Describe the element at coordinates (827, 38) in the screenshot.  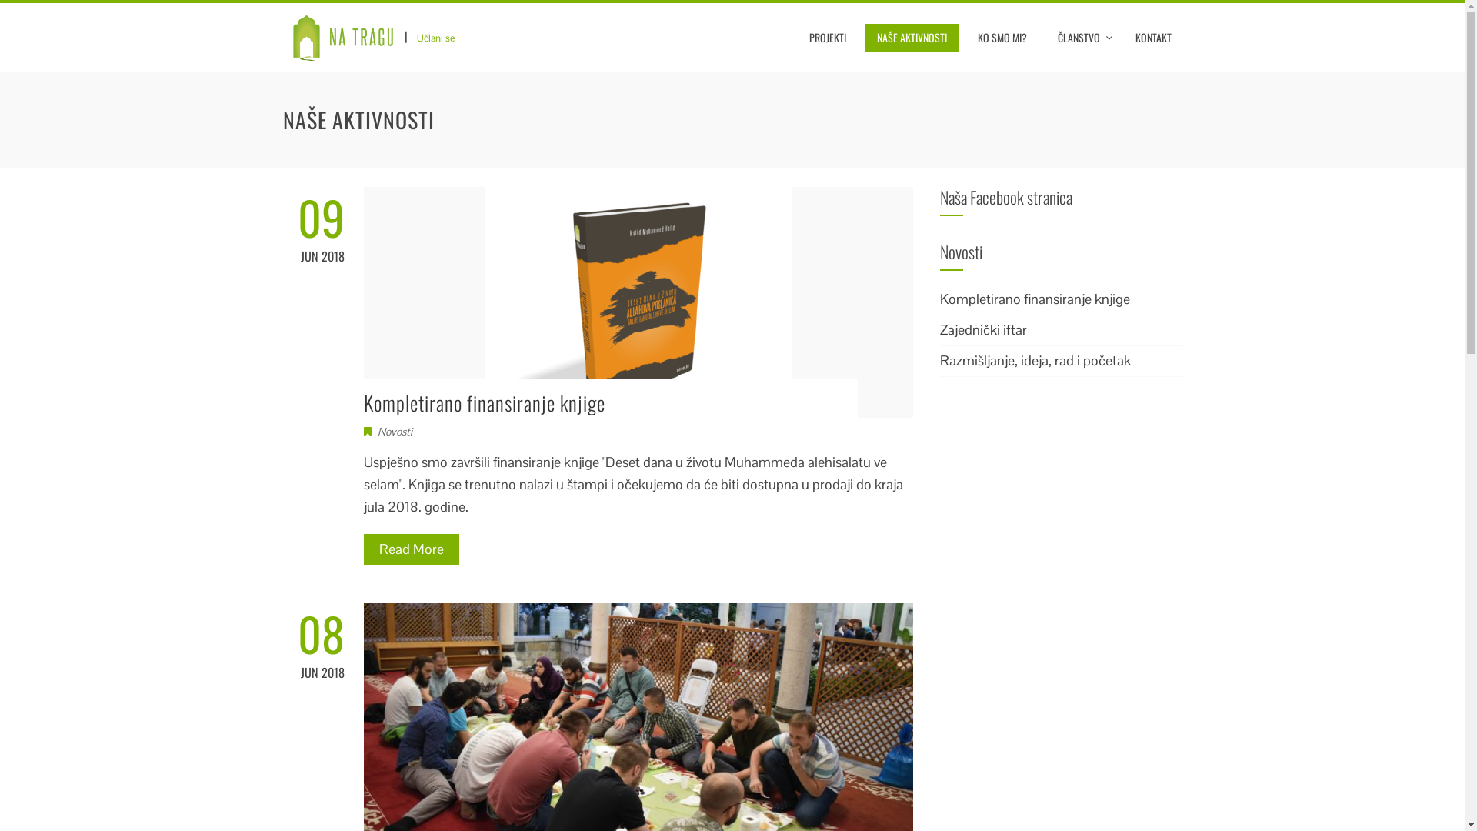
I see `PROJEKTI` at that location.